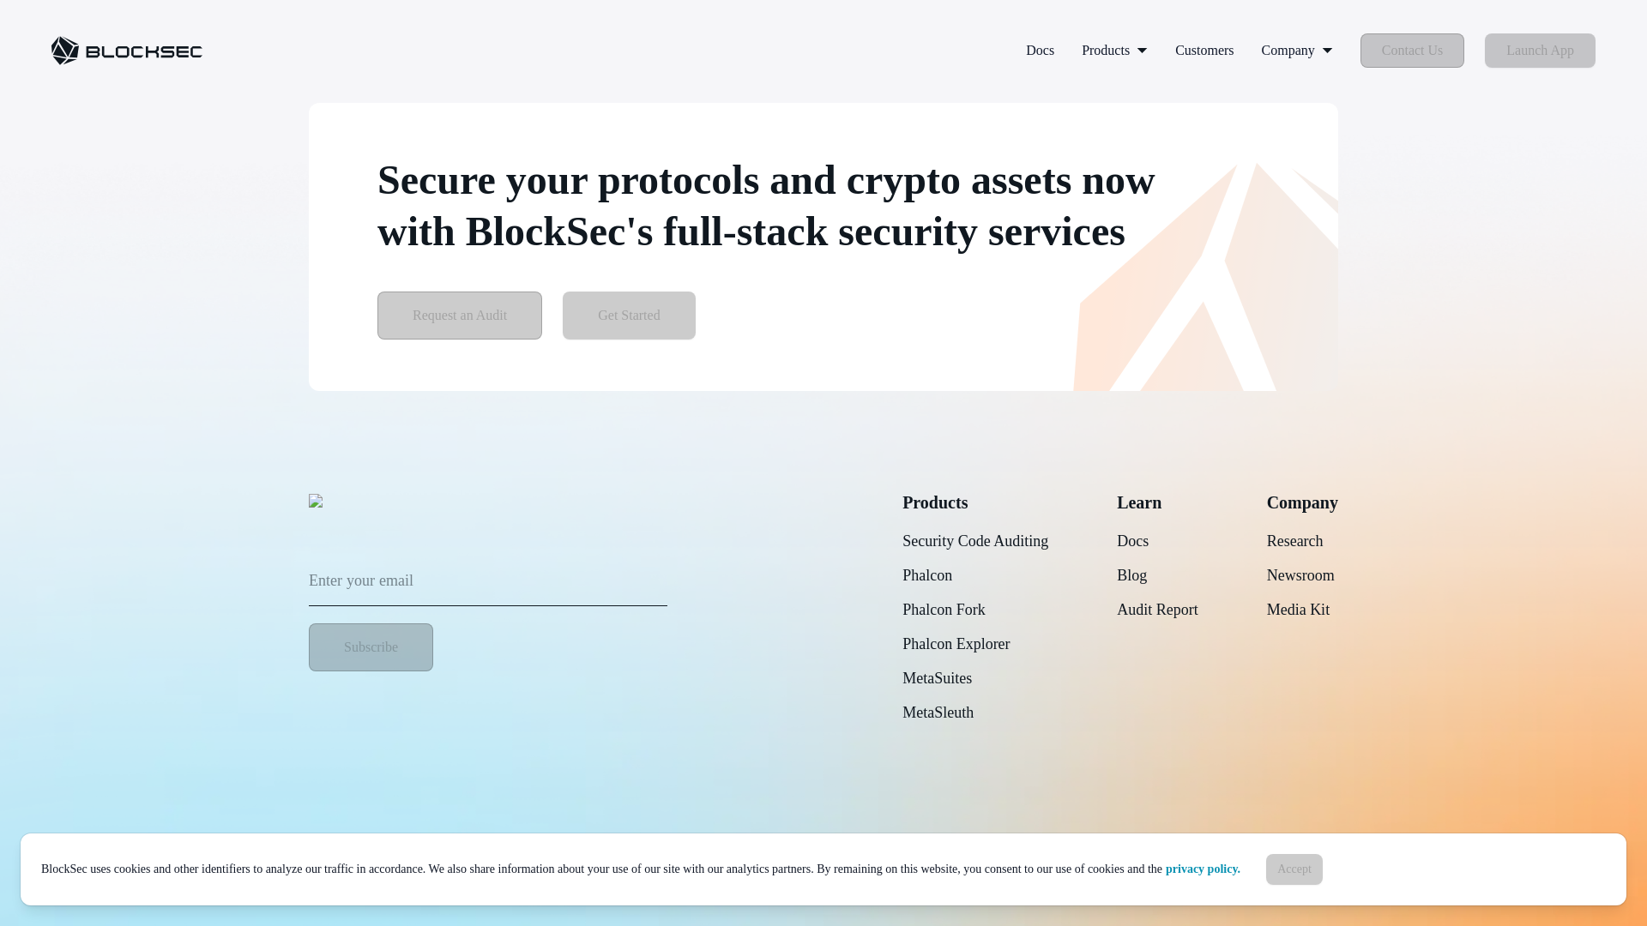  I want to click on Request an Audit, so click(459, 316).